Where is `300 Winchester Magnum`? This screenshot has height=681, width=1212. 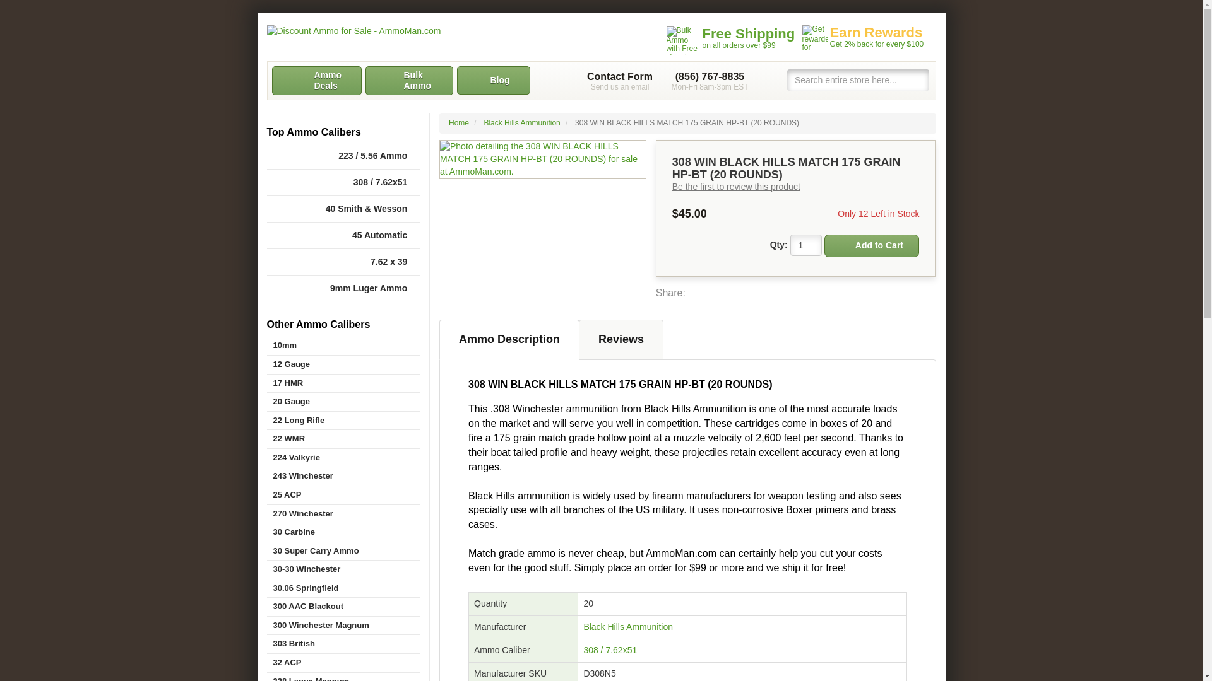
300 Winchester Magnum is located at coordinates (343, 236).